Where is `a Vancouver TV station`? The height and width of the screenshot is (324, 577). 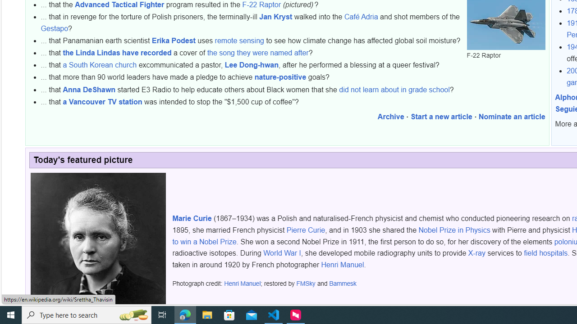 a Vancouver TV station is located at coordinates (103, 101).